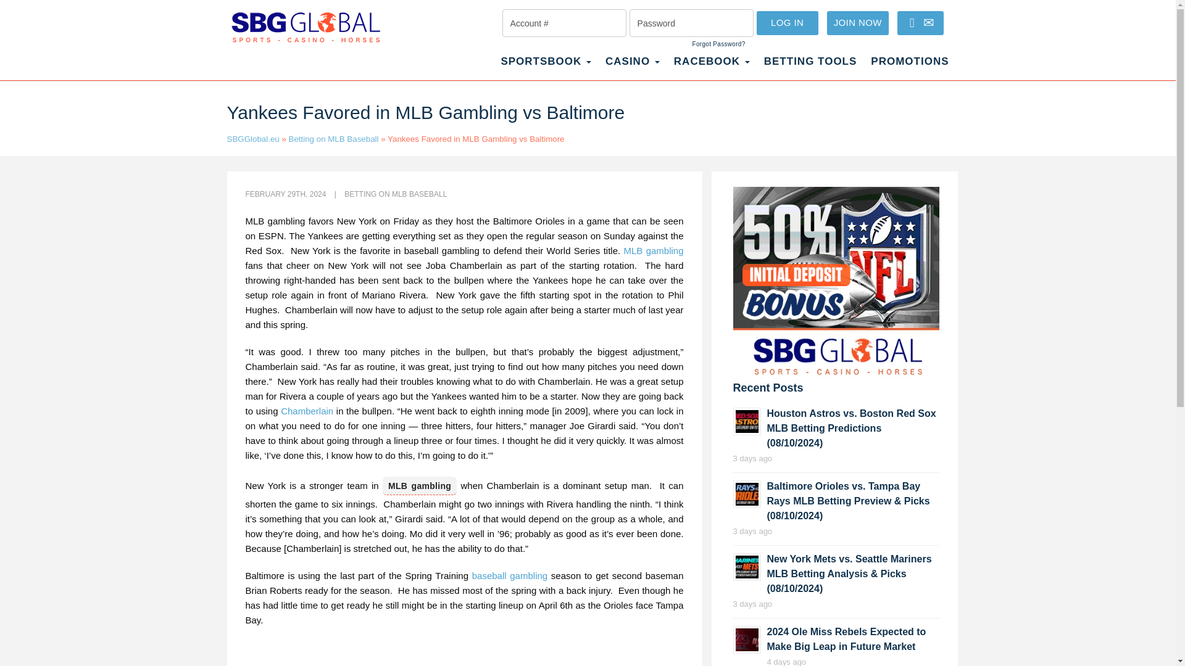 This screenshot has height=666, width=1185. What do you see at coordinates (718, 44) in the screenshot?
I see `Forgot Password?` at bounding box center [718, 44].